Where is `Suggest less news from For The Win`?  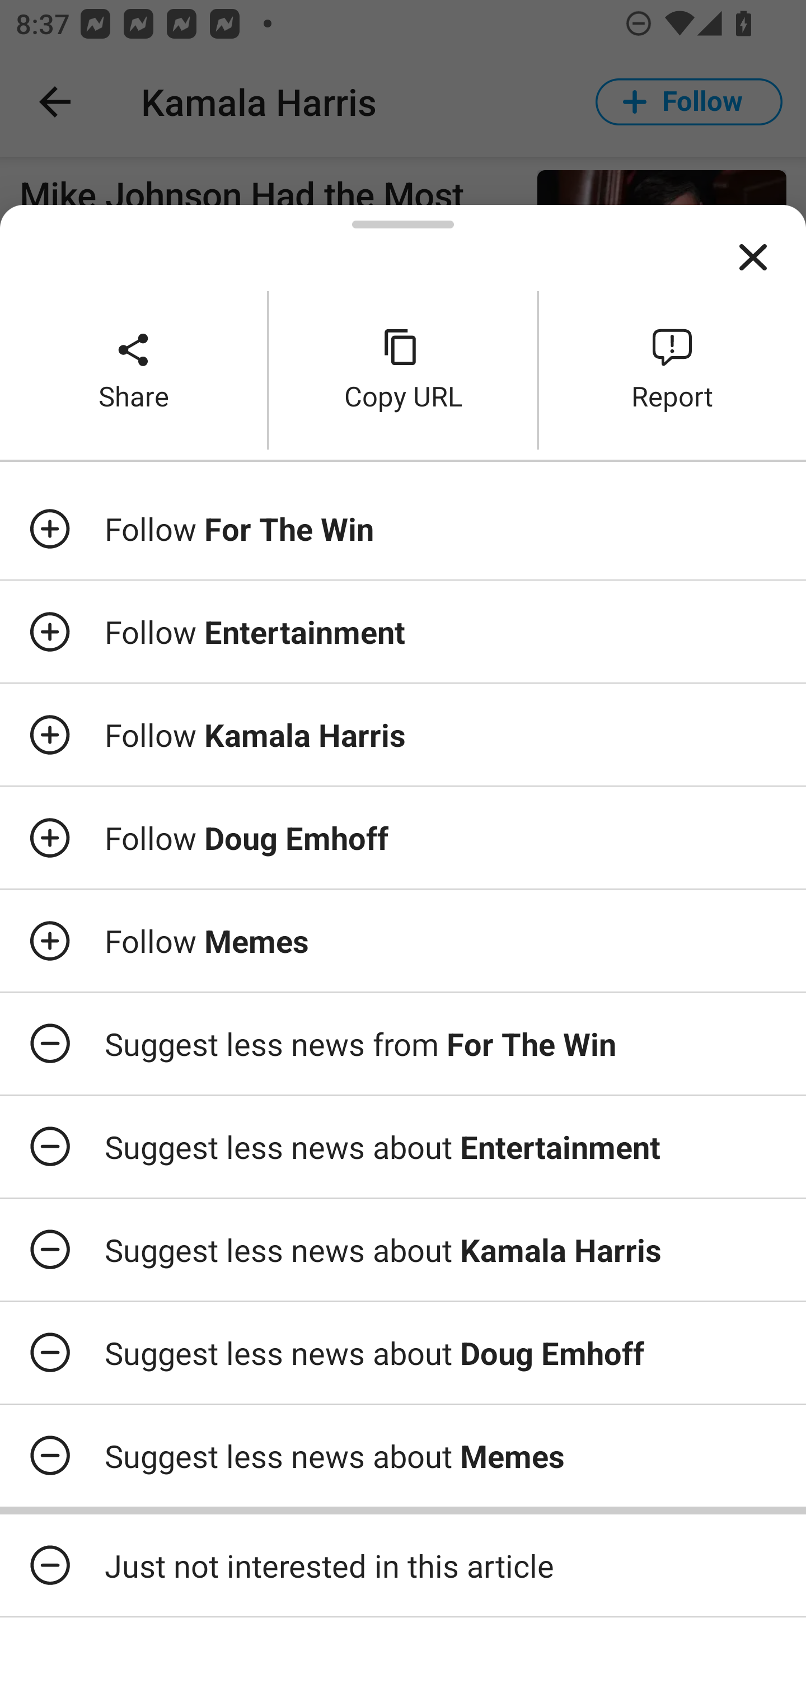 Suggest less news from For The Win is located at coordinates (403, 1043).